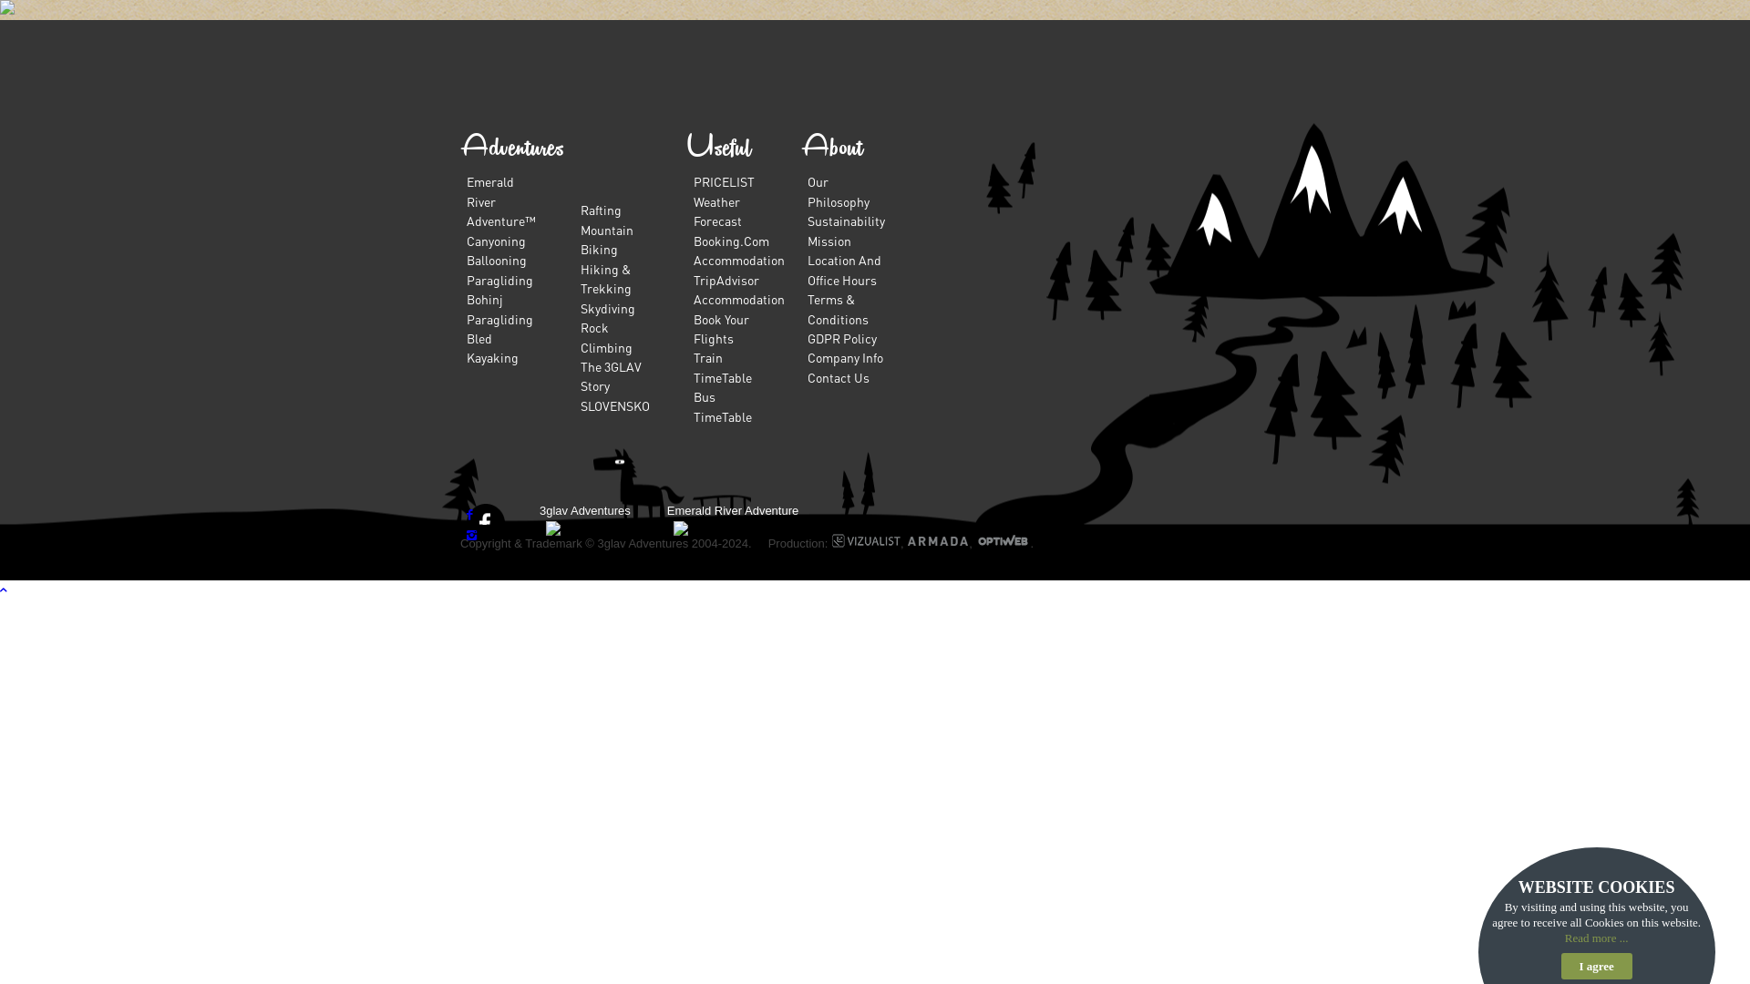 Image resolution: width=1750 pixels, height=984 pixels. What do you see at coordinates (607, 239) in the screenshot?
I see `Mountain Biking` at bounding box center [607, 239].